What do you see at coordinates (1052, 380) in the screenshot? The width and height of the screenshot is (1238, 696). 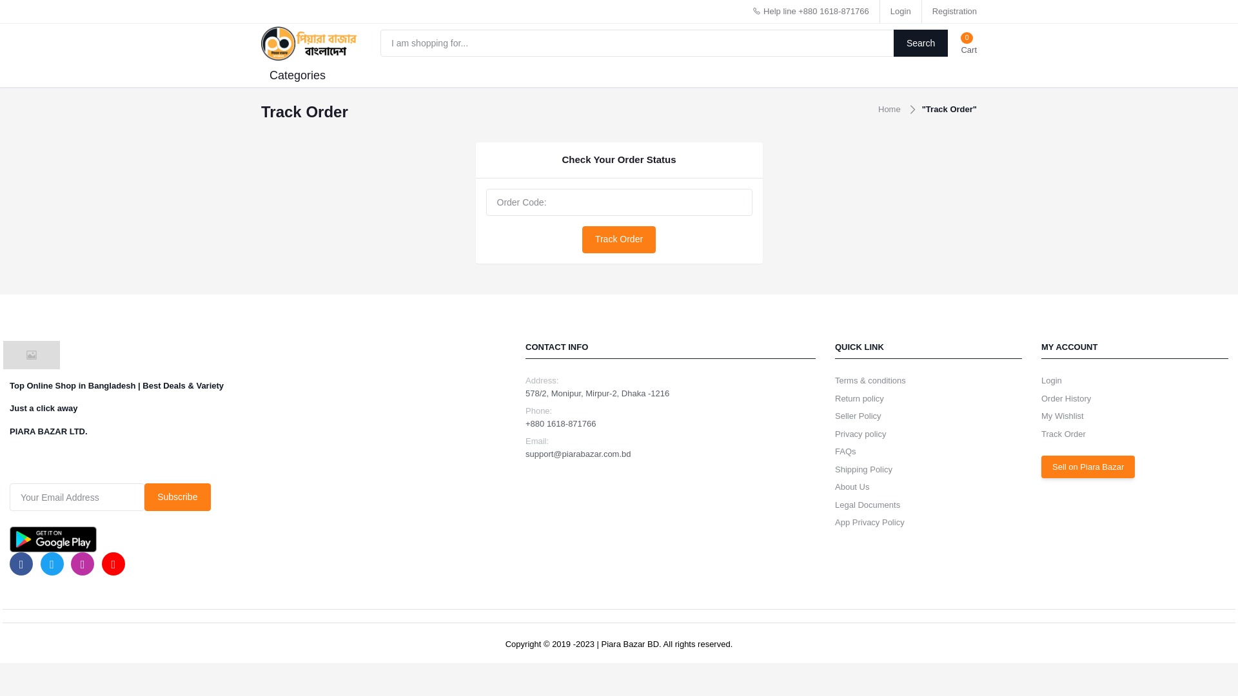 I see `Login` at bounding box center [1052, 380].